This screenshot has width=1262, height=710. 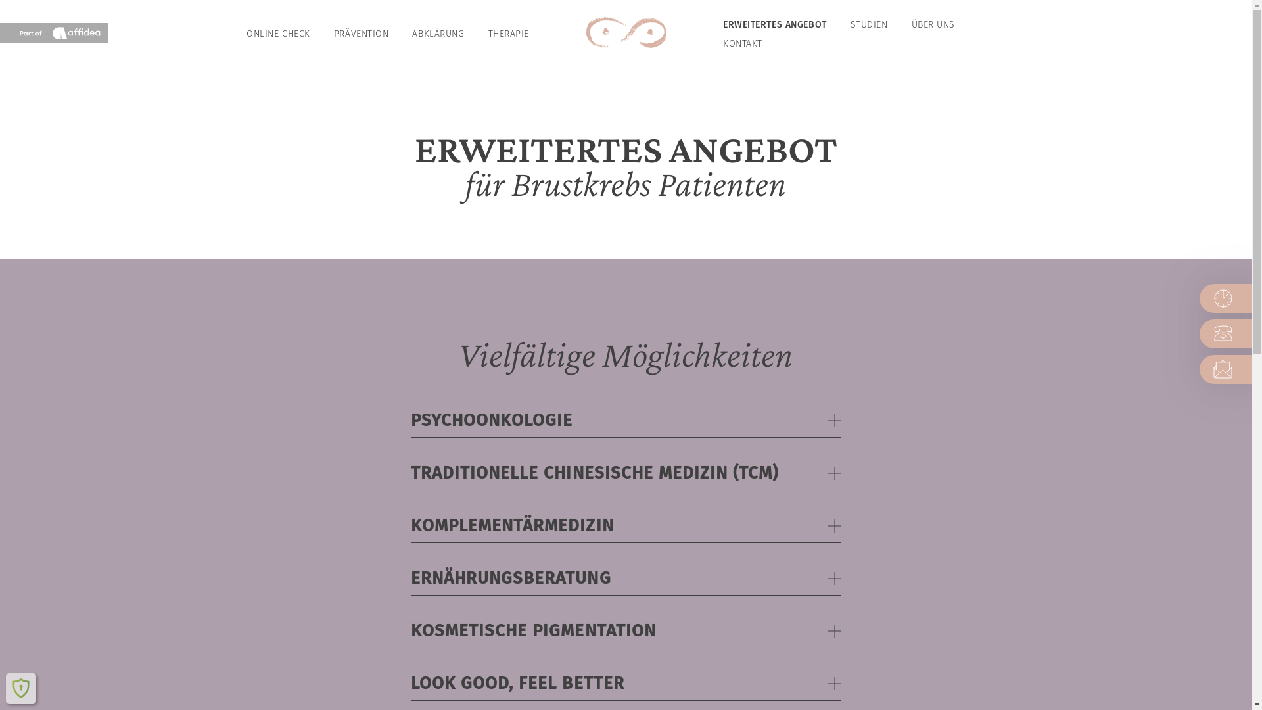 I want to click on LOOK GOOD, FEEL BETTER, so click(x=626, y=684).